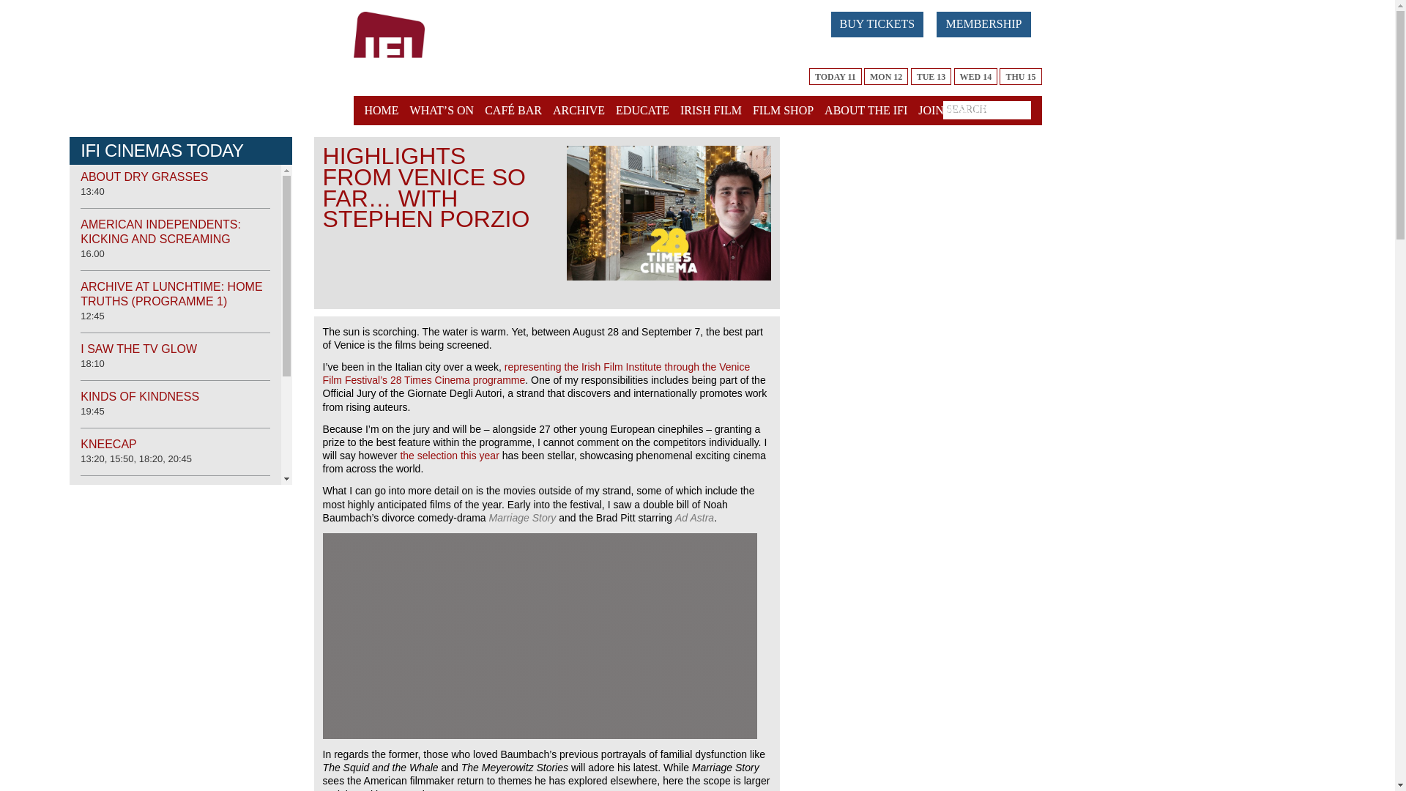 The width and height of the screenshot is (1406, 791). What do you see at coordinates (877, 24) in the screenshot?
I see `BUY TICKETS` at bounding box center [877, 24].